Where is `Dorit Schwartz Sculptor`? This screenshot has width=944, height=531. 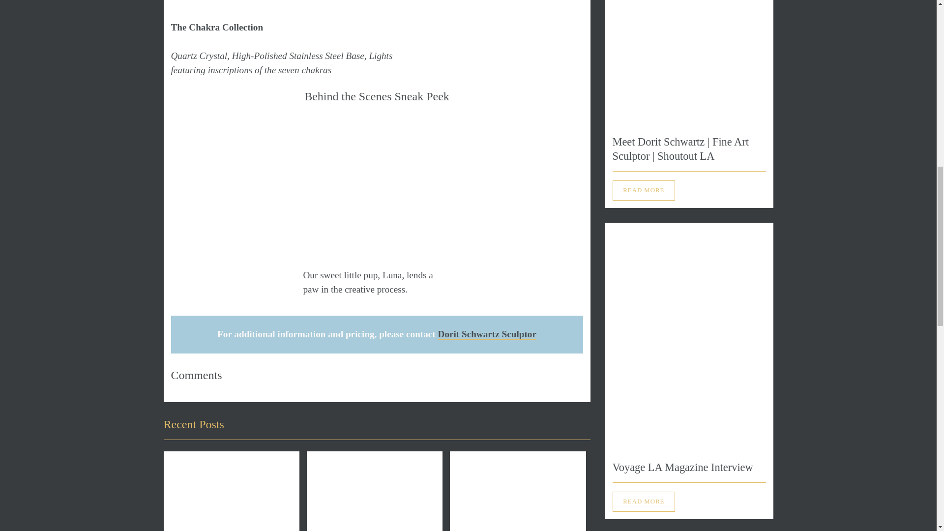
Dorit Schwartz Sculptor is located at coordinates (487, 334).